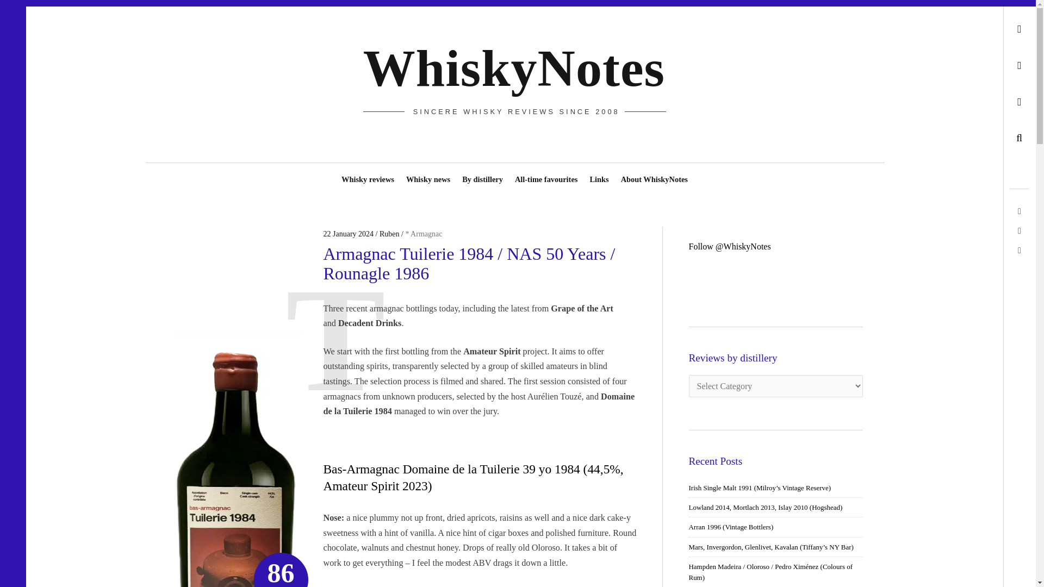 This screenshot has width=1044, height=587. Describe the element at coordinates (599, 174) in the screenshot. I see `Links` at that location.